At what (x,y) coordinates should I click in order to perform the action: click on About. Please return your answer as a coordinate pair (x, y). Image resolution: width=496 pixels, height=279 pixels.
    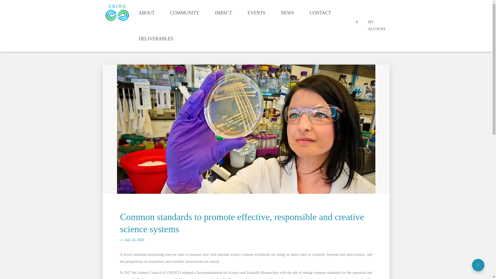
    Looking at the image, I should click on (147, 13).